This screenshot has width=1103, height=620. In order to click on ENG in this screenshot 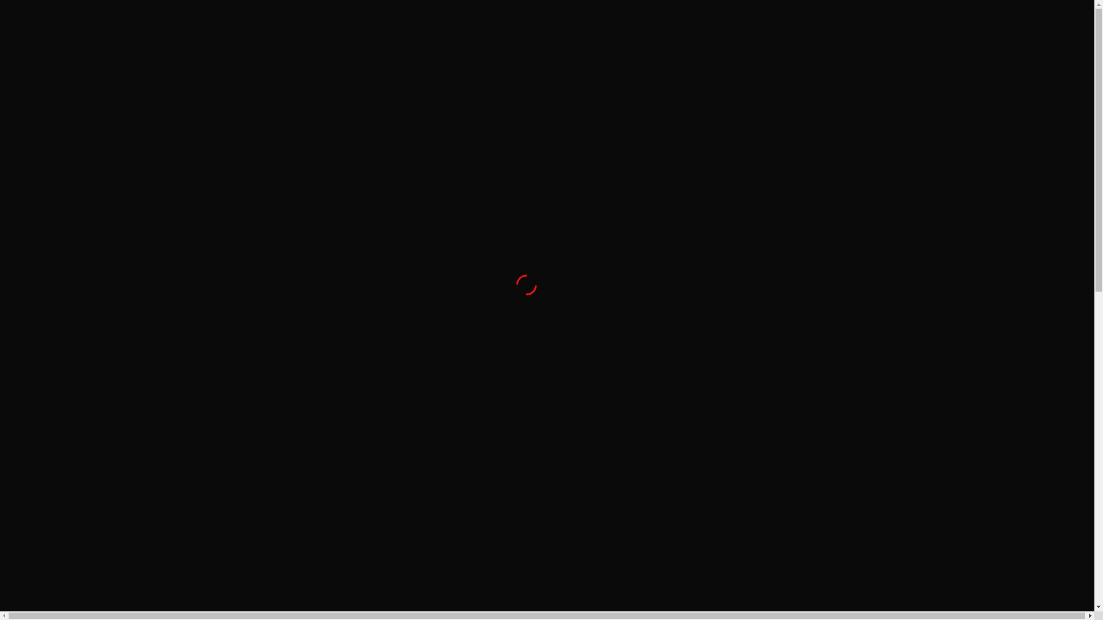, I will do `click(247, 6)`.